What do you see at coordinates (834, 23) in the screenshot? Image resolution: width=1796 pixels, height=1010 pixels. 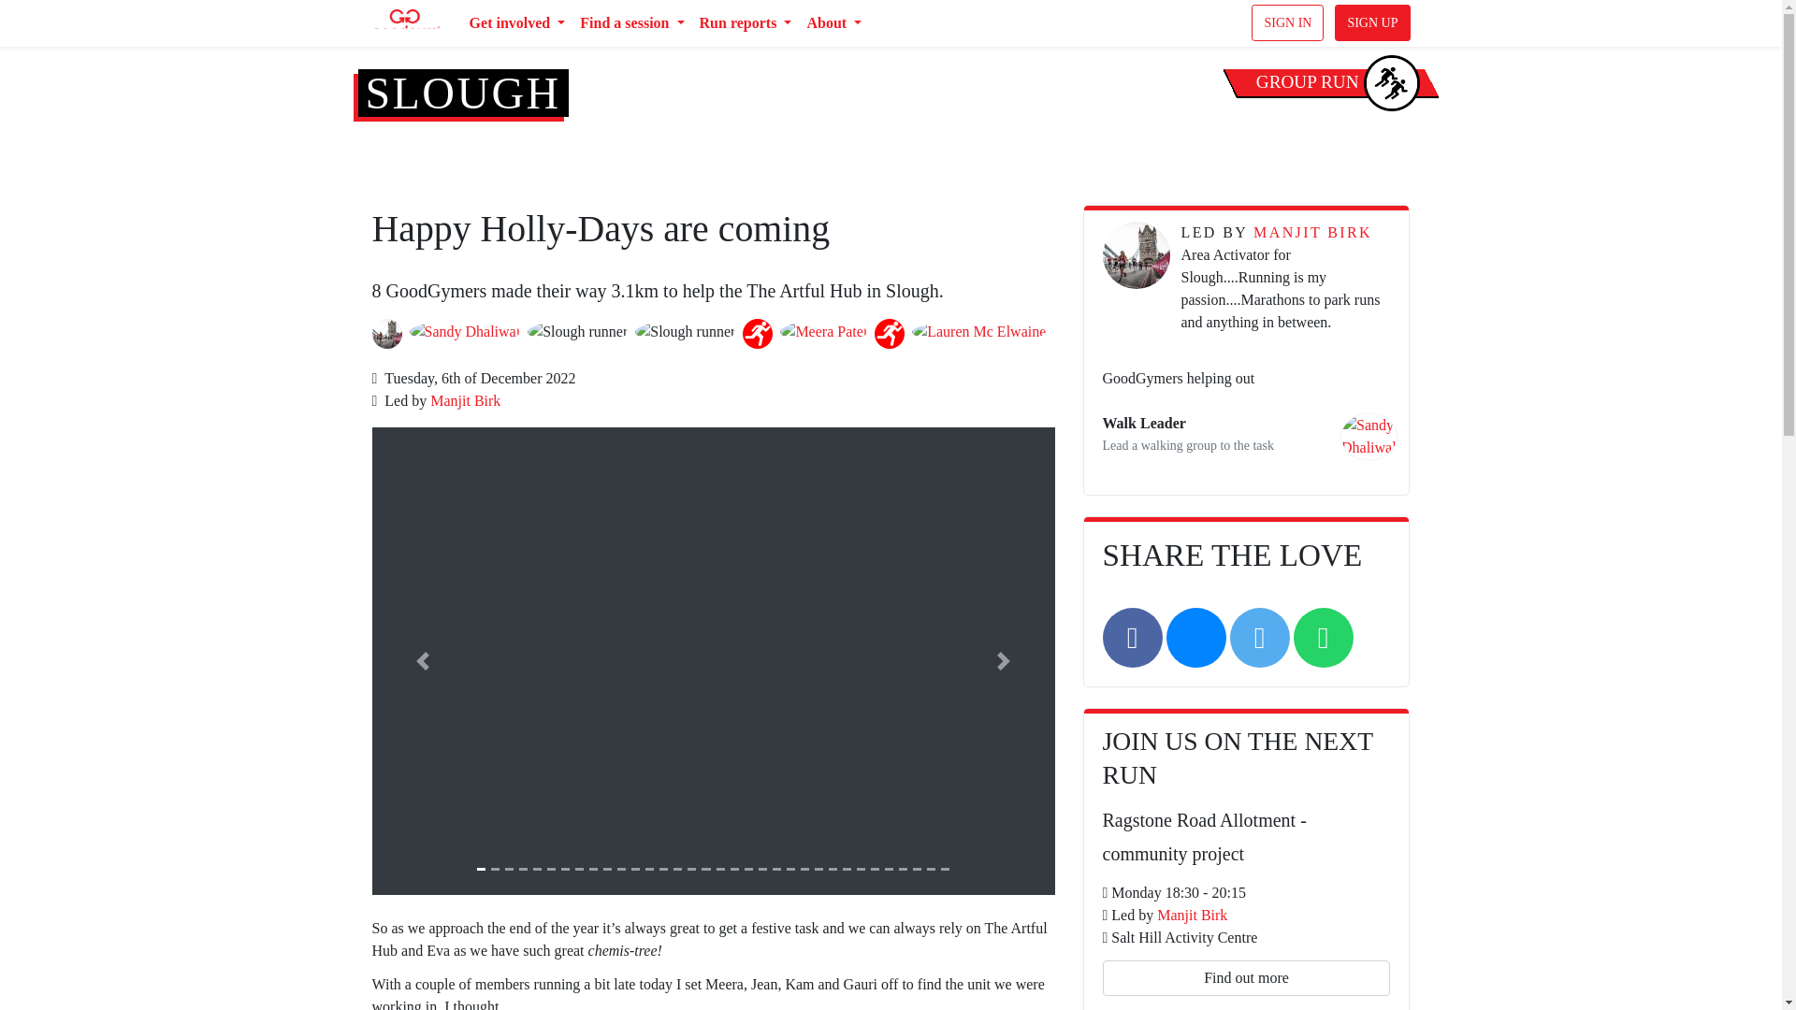 I see `About` at bounding box center [834, 23].